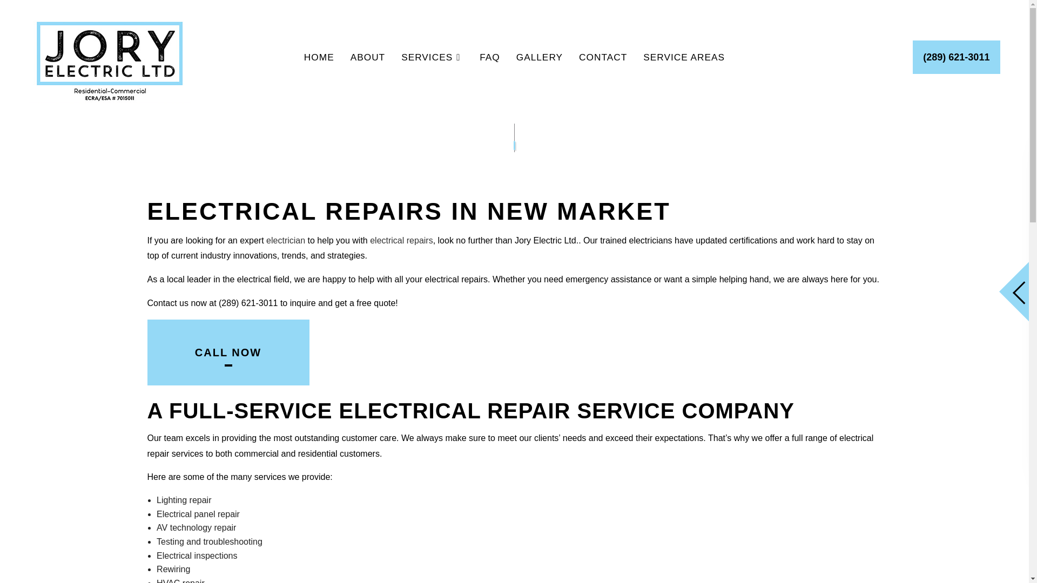 The image size is (1037, 583). What do you see at coordinates (347, 134) in the screenshot?
I see `ELECTRICAL PANEL UPGRADES` at bounding box center [347, 134].